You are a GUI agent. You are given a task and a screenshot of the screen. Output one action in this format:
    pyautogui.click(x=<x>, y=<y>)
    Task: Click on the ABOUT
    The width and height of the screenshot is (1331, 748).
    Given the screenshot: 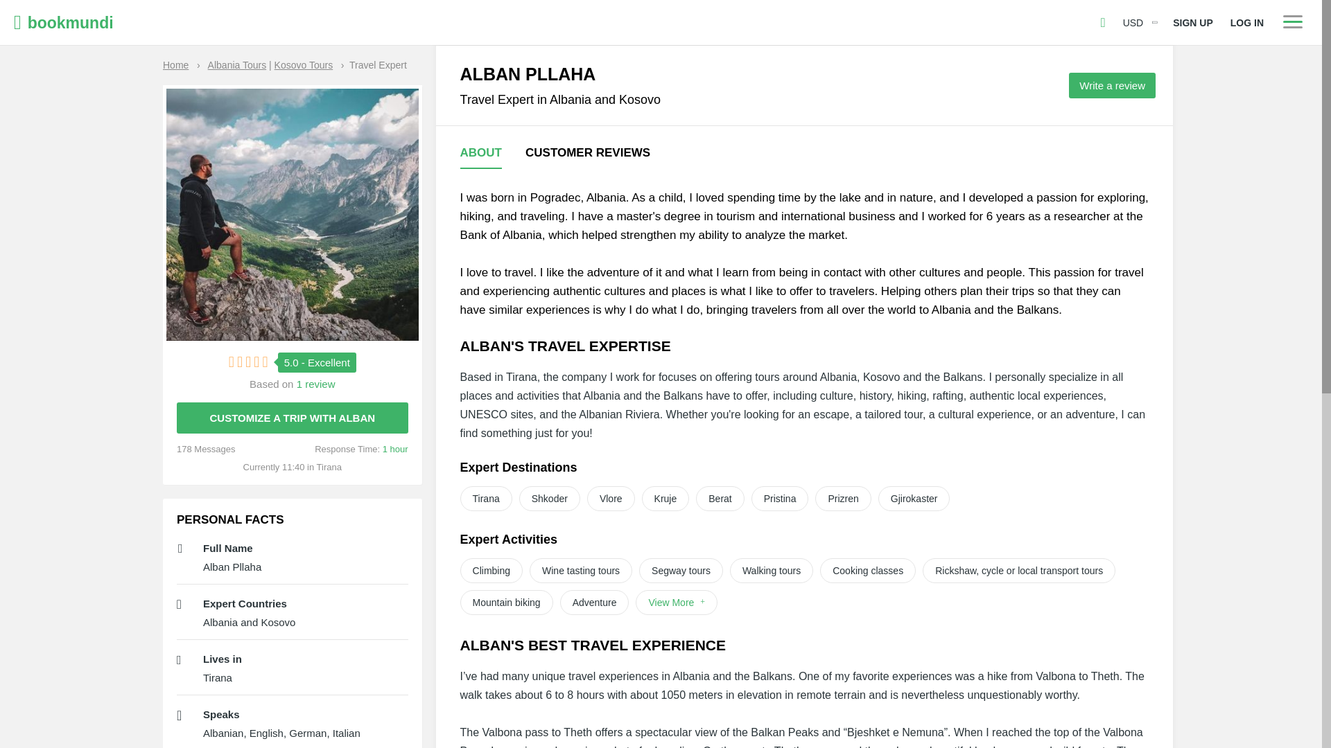 What is the action you would take?
    pyautogui.click(x=481, y=154)
    